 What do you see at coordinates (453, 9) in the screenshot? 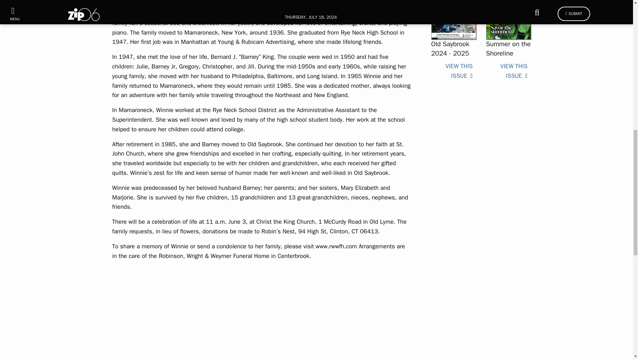
I see `Old Saybrook 2024 - 2025` at bounding box center [453, 9].